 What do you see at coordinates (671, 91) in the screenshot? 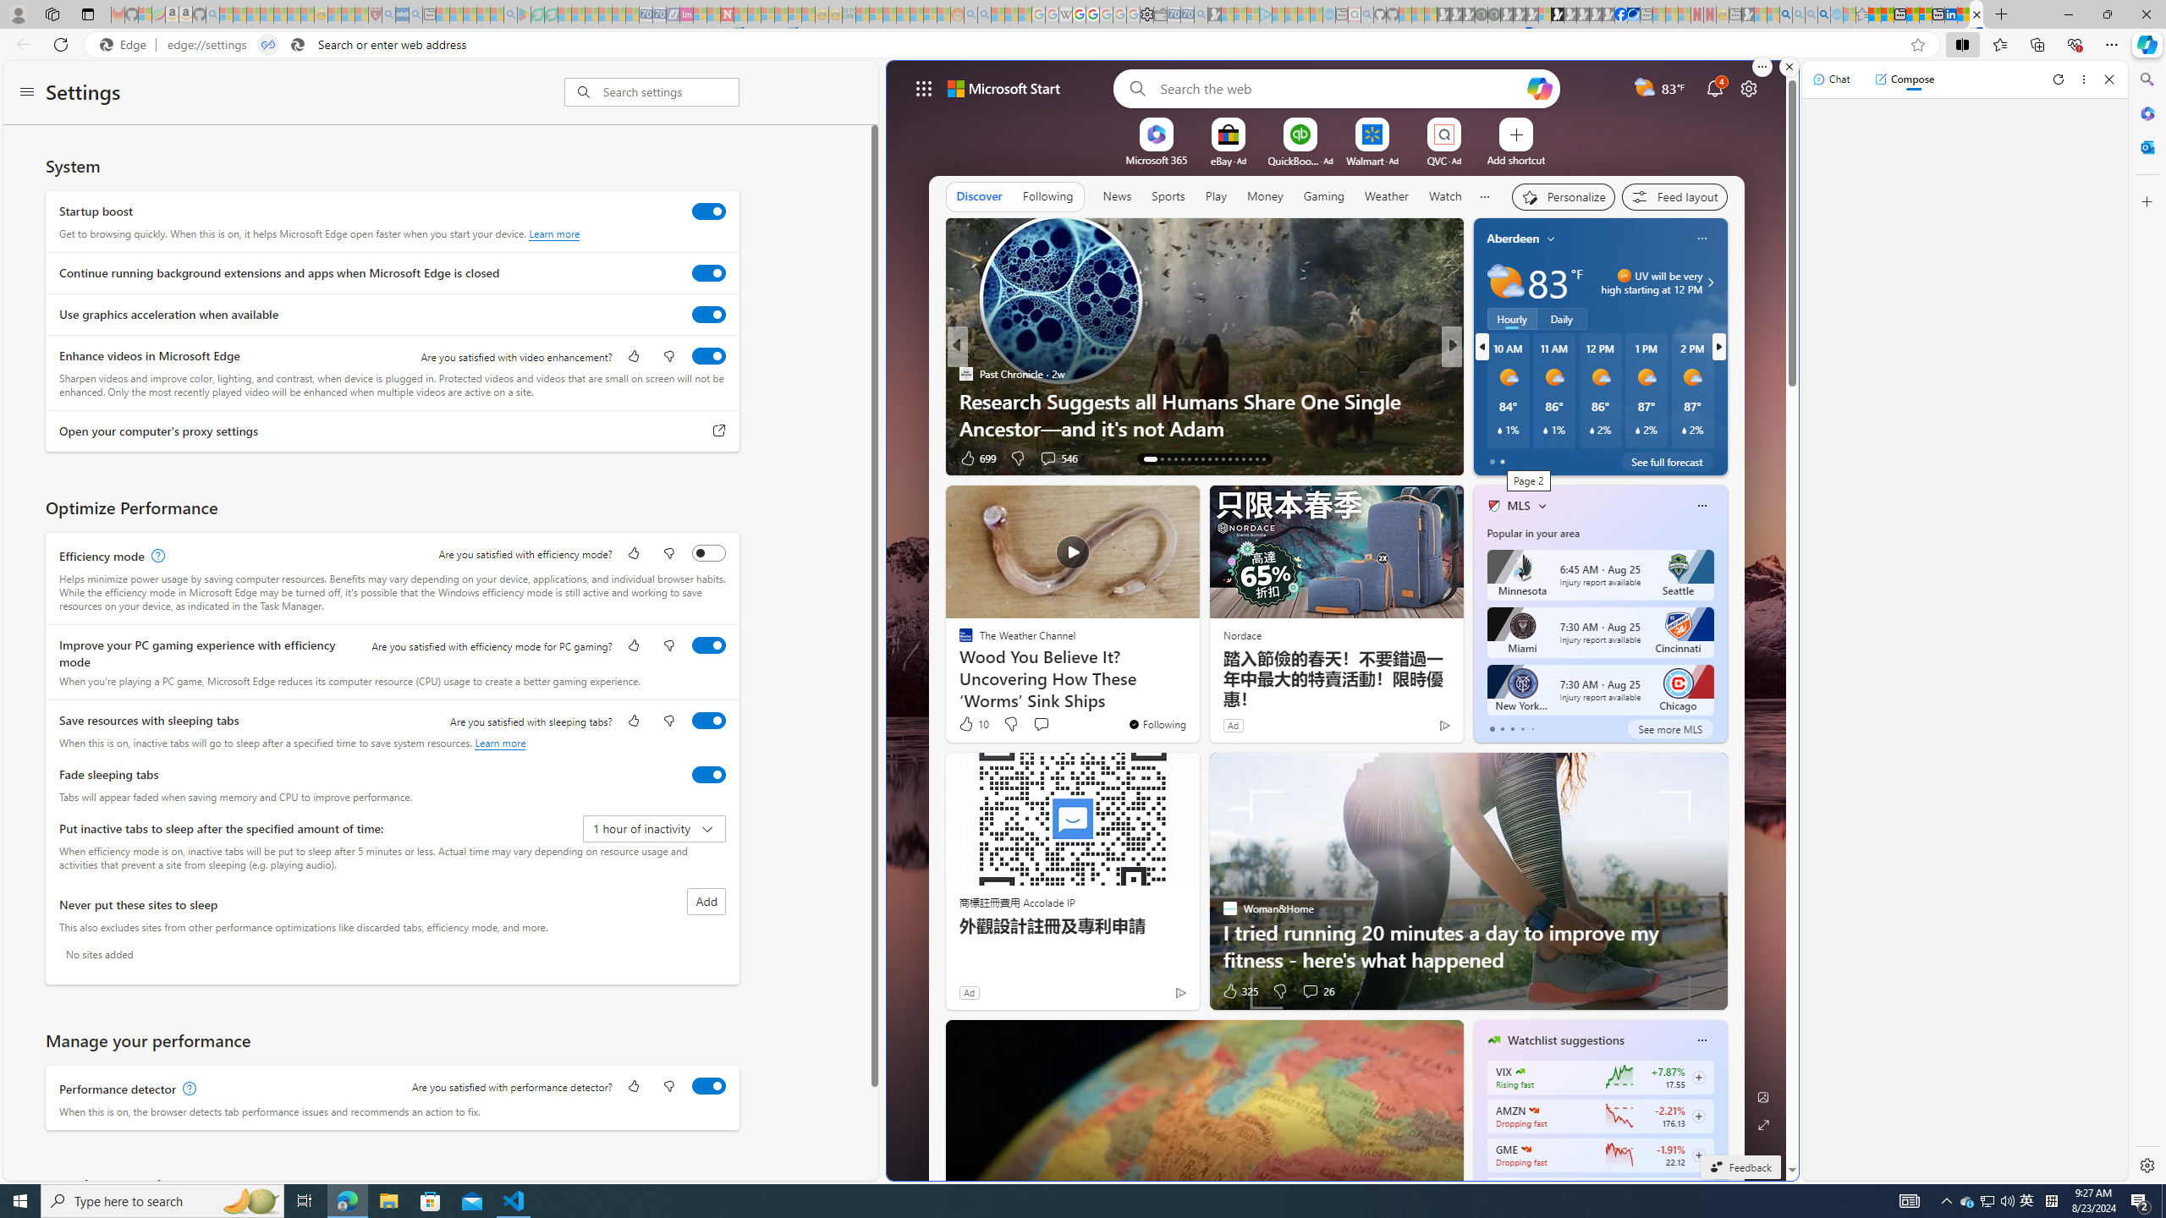
I see `Search settings` at bounding box center [671, 91].